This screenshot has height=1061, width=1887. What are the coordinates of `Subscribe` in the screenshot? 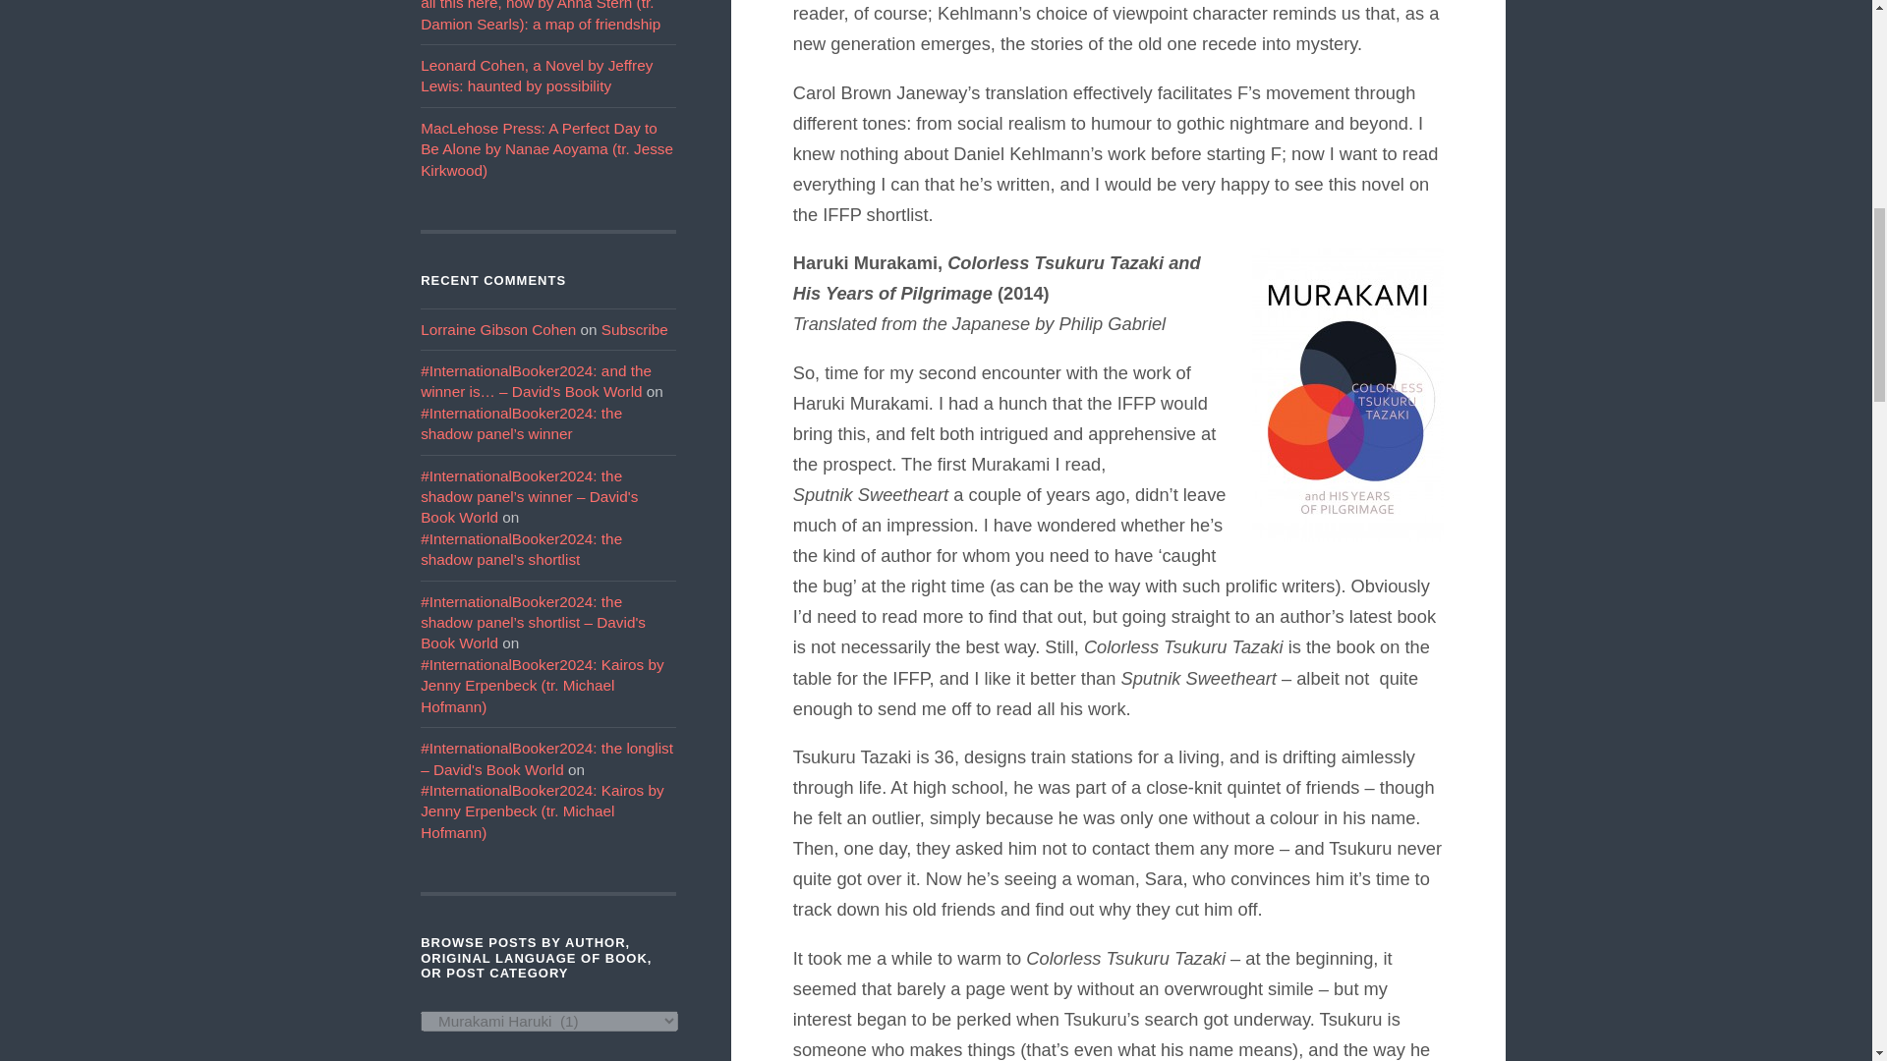 It's located at (635, 330).